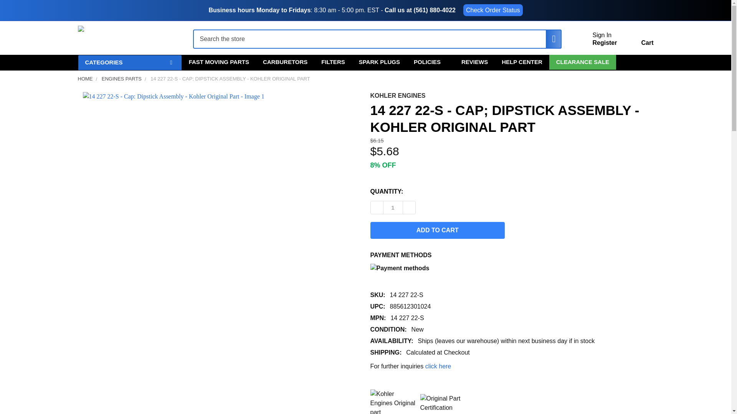 Image resolution: width=737 pixels, height=414 pixels. What do you see at coordinates (493, 10) in the screenshot?
I see `Check Order Status` at bounding box center [493, 10].